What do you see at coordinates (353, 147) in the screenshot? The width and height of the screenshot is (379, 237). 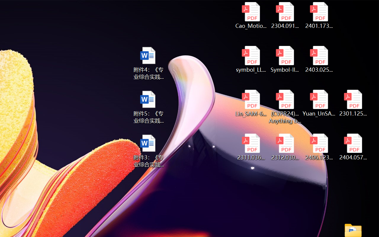 I see `2404.05719v1.pdf` at bounding box center [353, 147].